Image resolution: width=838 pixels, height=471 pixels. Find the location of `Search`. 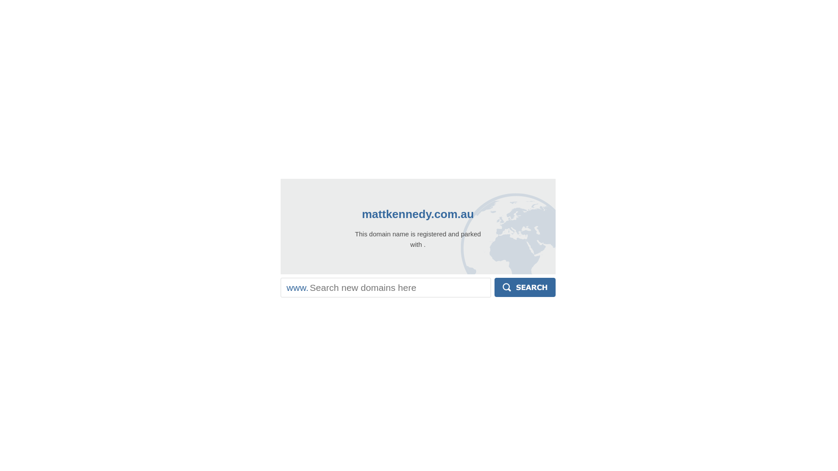

Search is located at coordinates (525, 287).